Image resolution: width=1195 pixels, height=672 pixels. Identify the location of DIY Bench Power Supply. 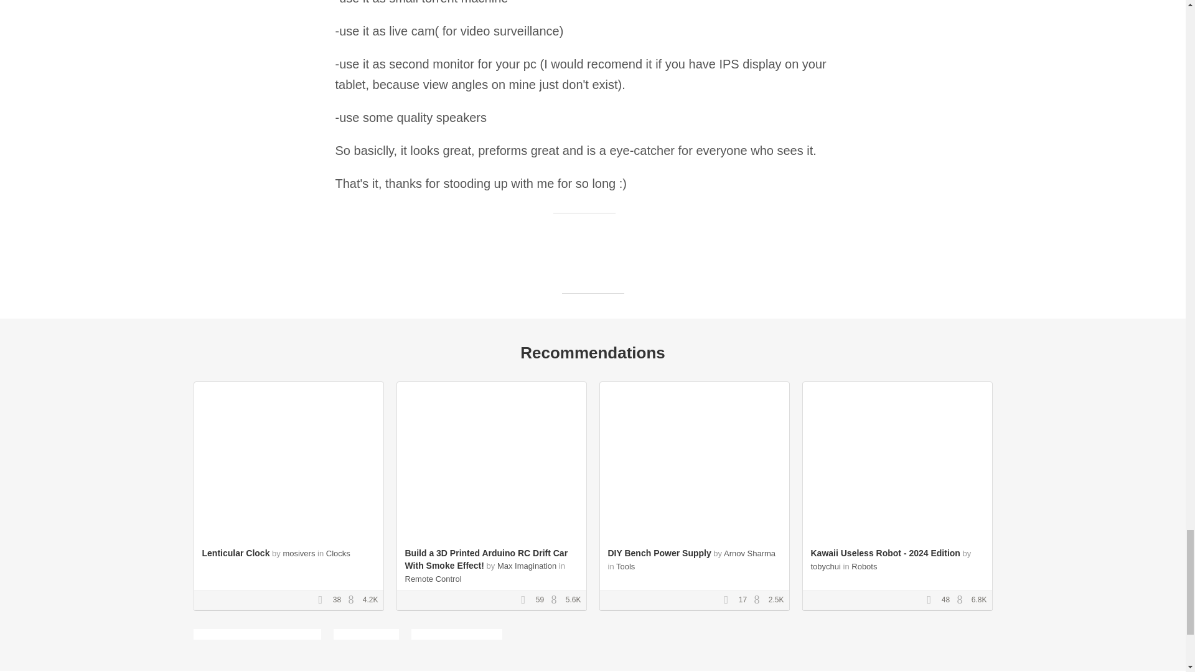
(658, 553).